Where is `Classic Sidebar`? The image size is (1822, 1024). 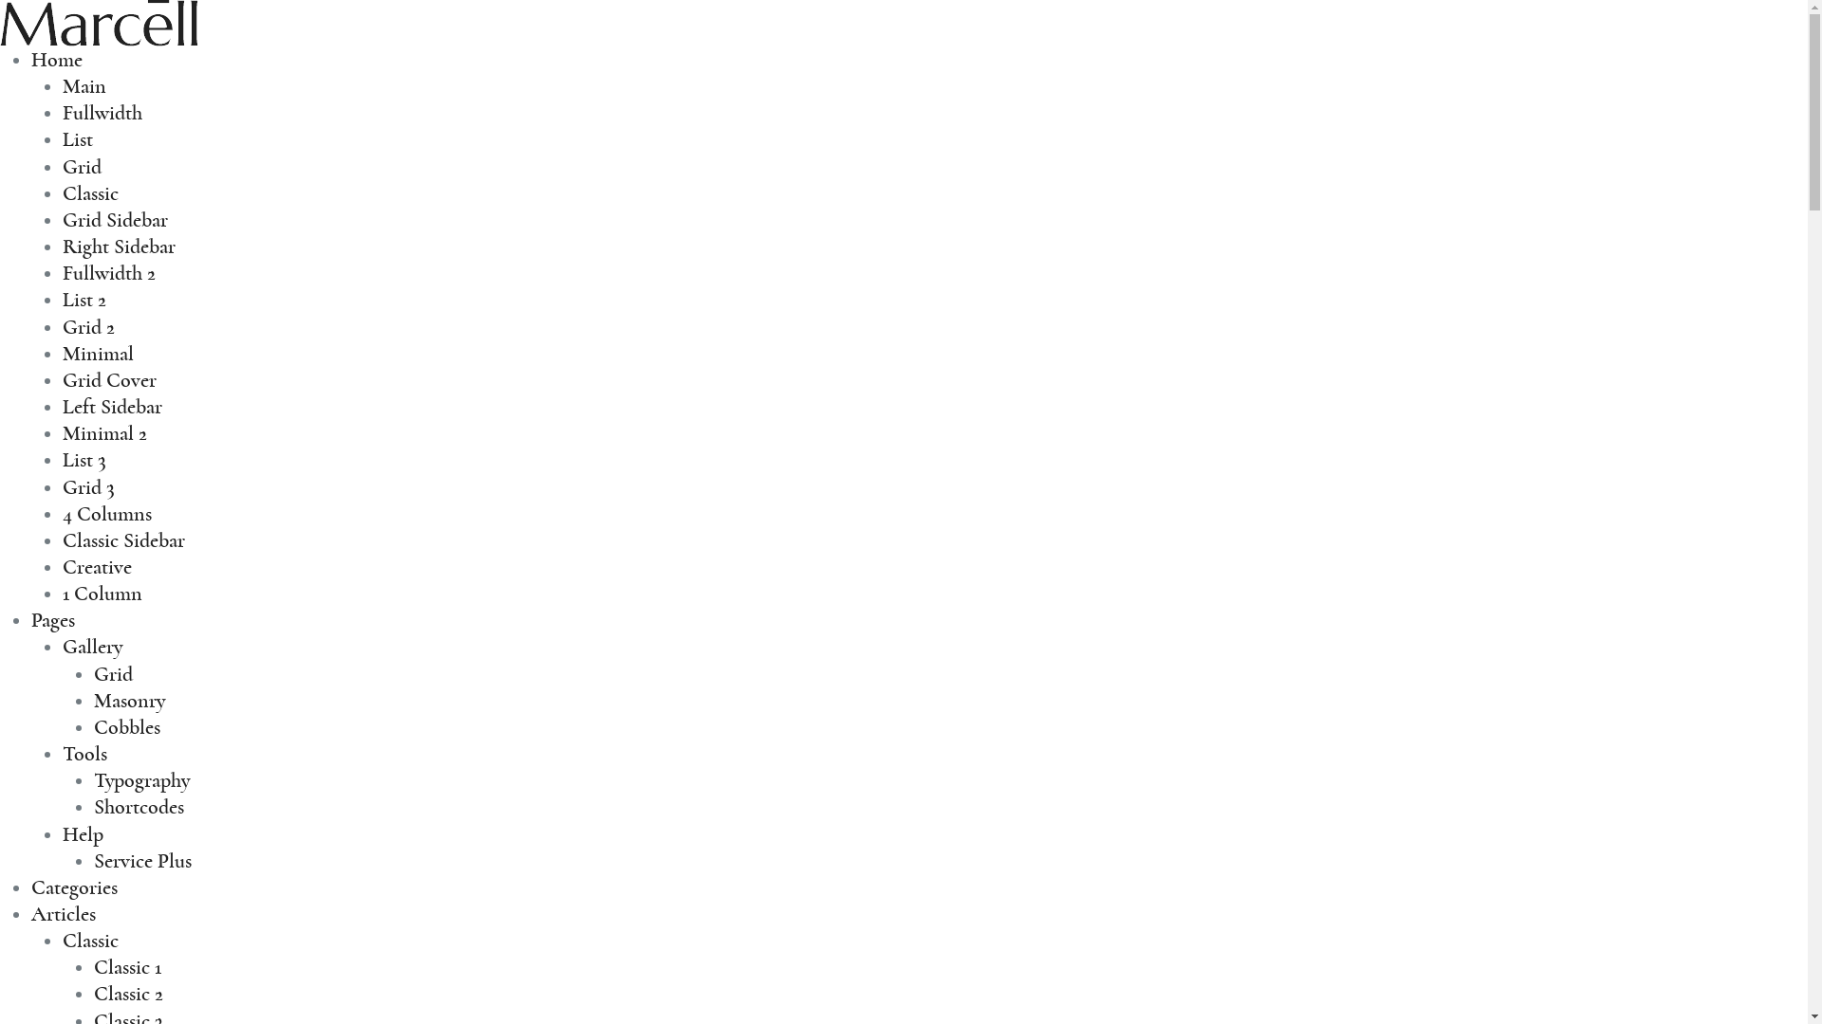 Classic Sidebar is located at coordinates (123, 540).